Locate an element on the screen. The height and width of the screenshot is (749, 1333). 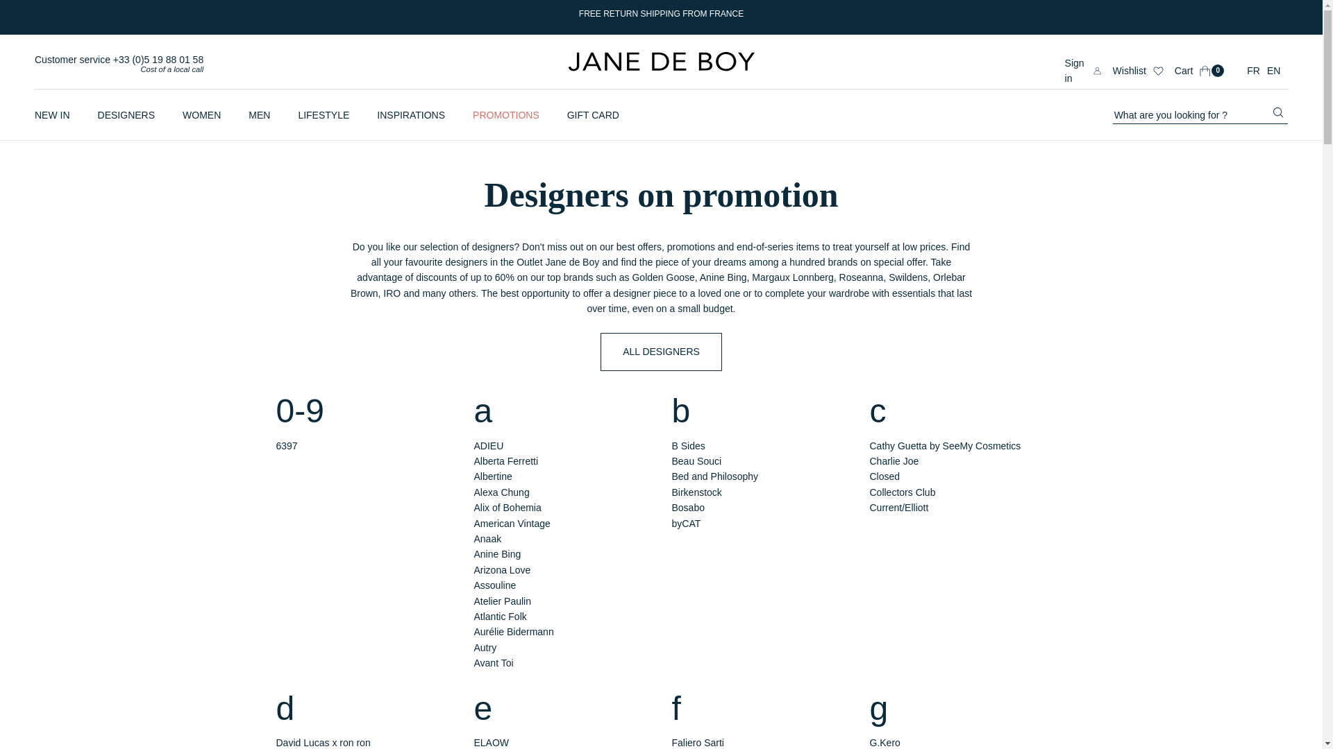
Wishlist is located at coordinates (661, 61).